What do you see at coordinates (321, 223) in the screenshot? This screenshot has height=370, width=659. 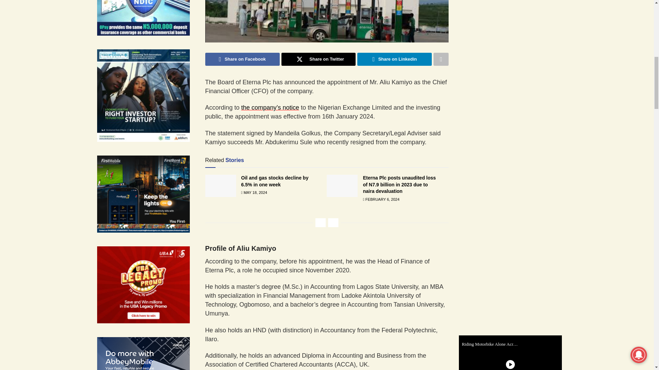 I see `Previous` at bounding box center [321, 223].